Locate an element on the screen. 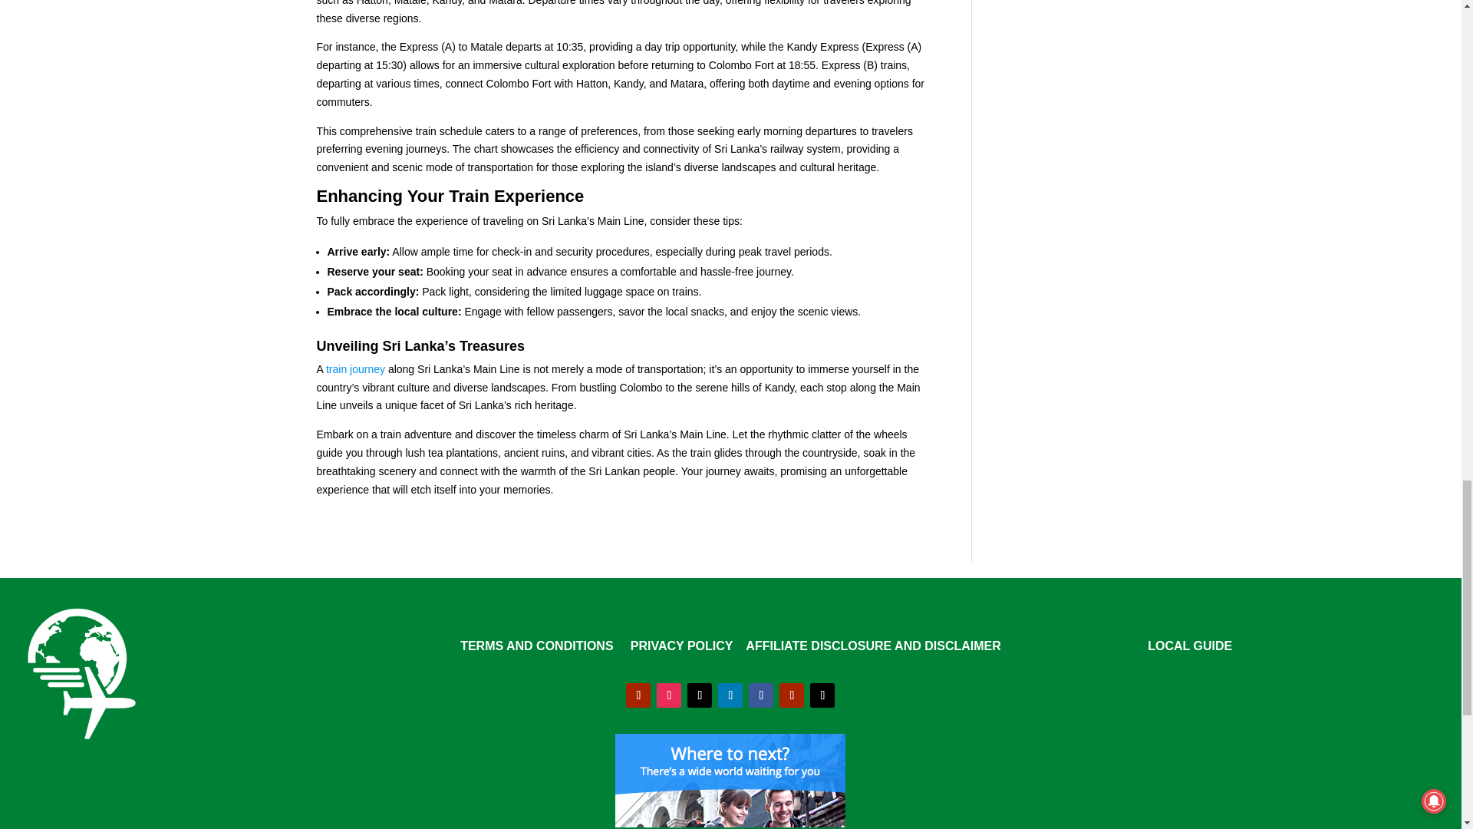  Follow on X is located at coordinates (822, 695).